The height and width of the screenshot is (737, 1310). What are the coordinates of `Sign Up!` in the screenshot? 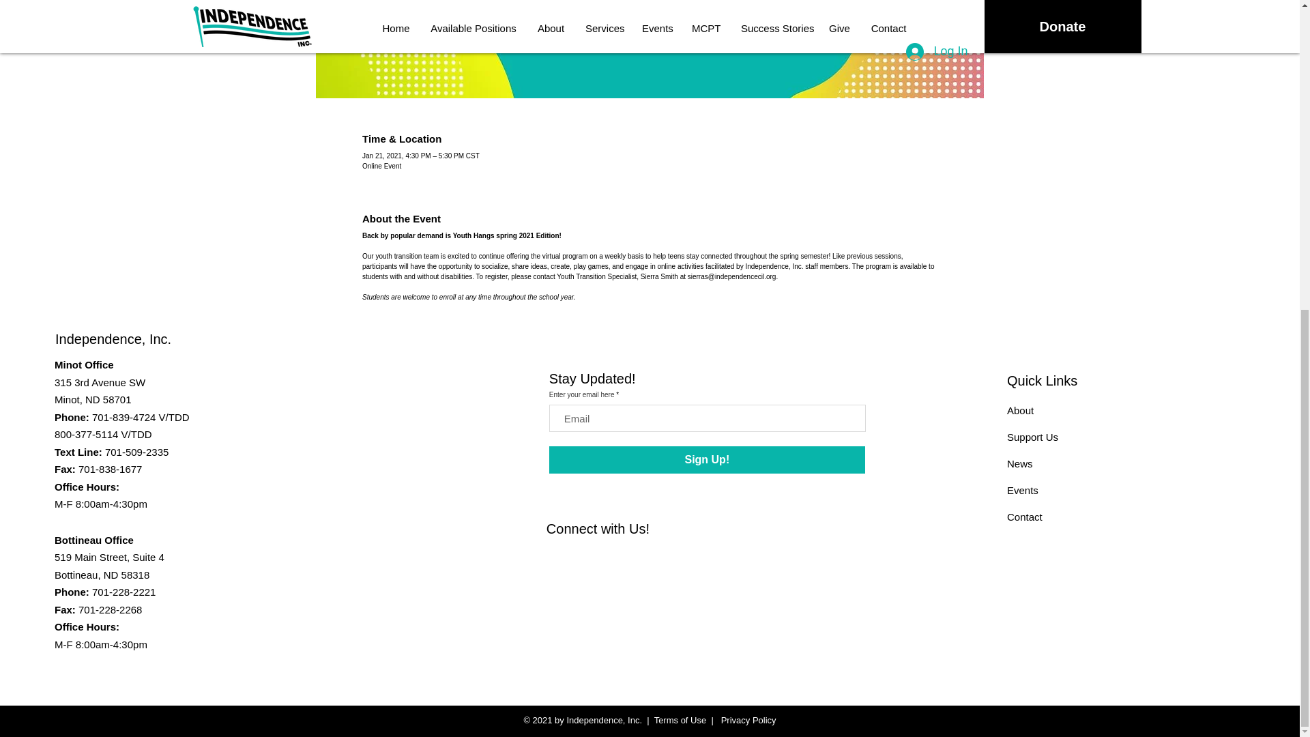 It's located at (707, 460).